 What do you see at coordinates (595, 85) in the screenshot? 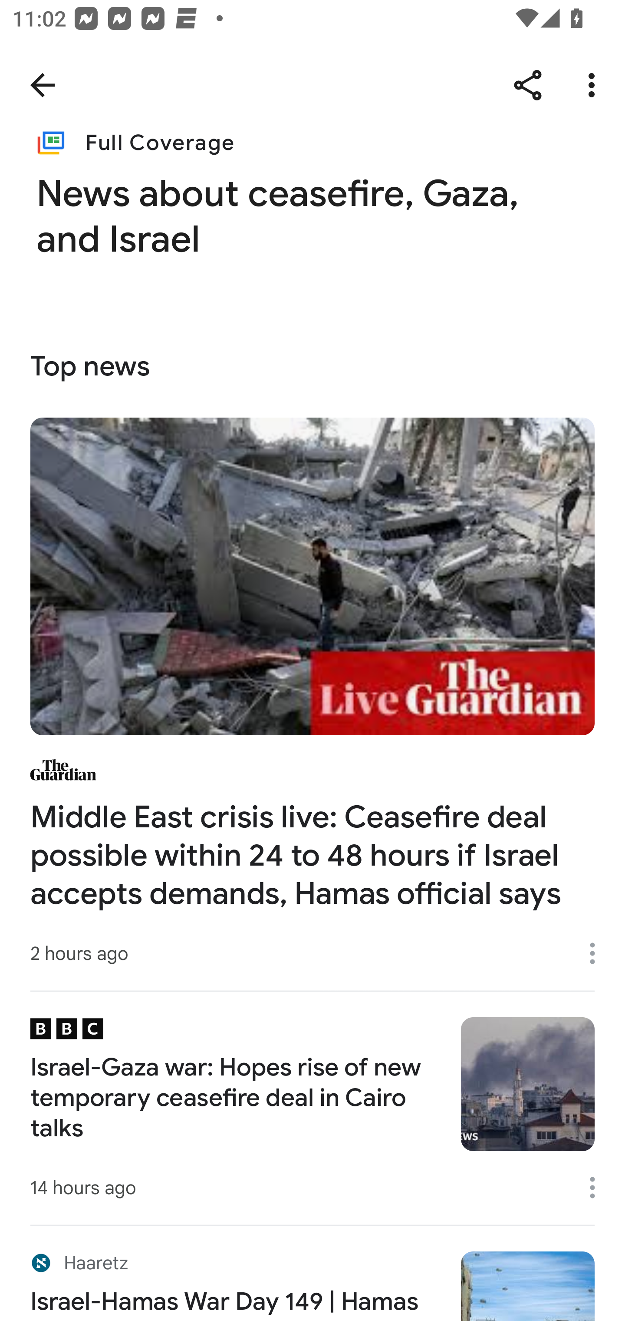
I see `More options` at bounding box center [595, 85].